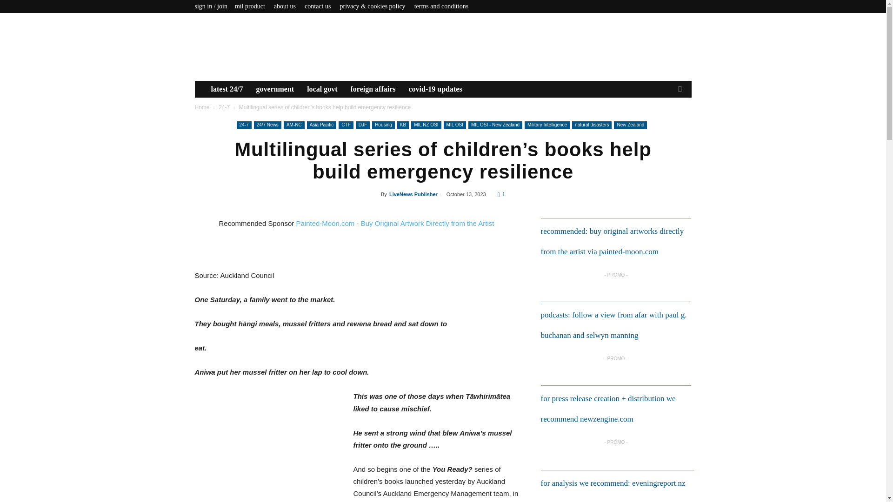  I want to click on foreign affairs, so click(373, 89).